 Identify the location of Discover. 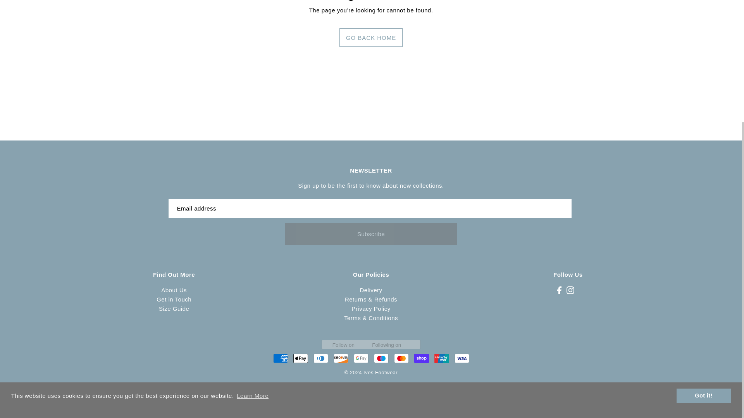
(341, 358).